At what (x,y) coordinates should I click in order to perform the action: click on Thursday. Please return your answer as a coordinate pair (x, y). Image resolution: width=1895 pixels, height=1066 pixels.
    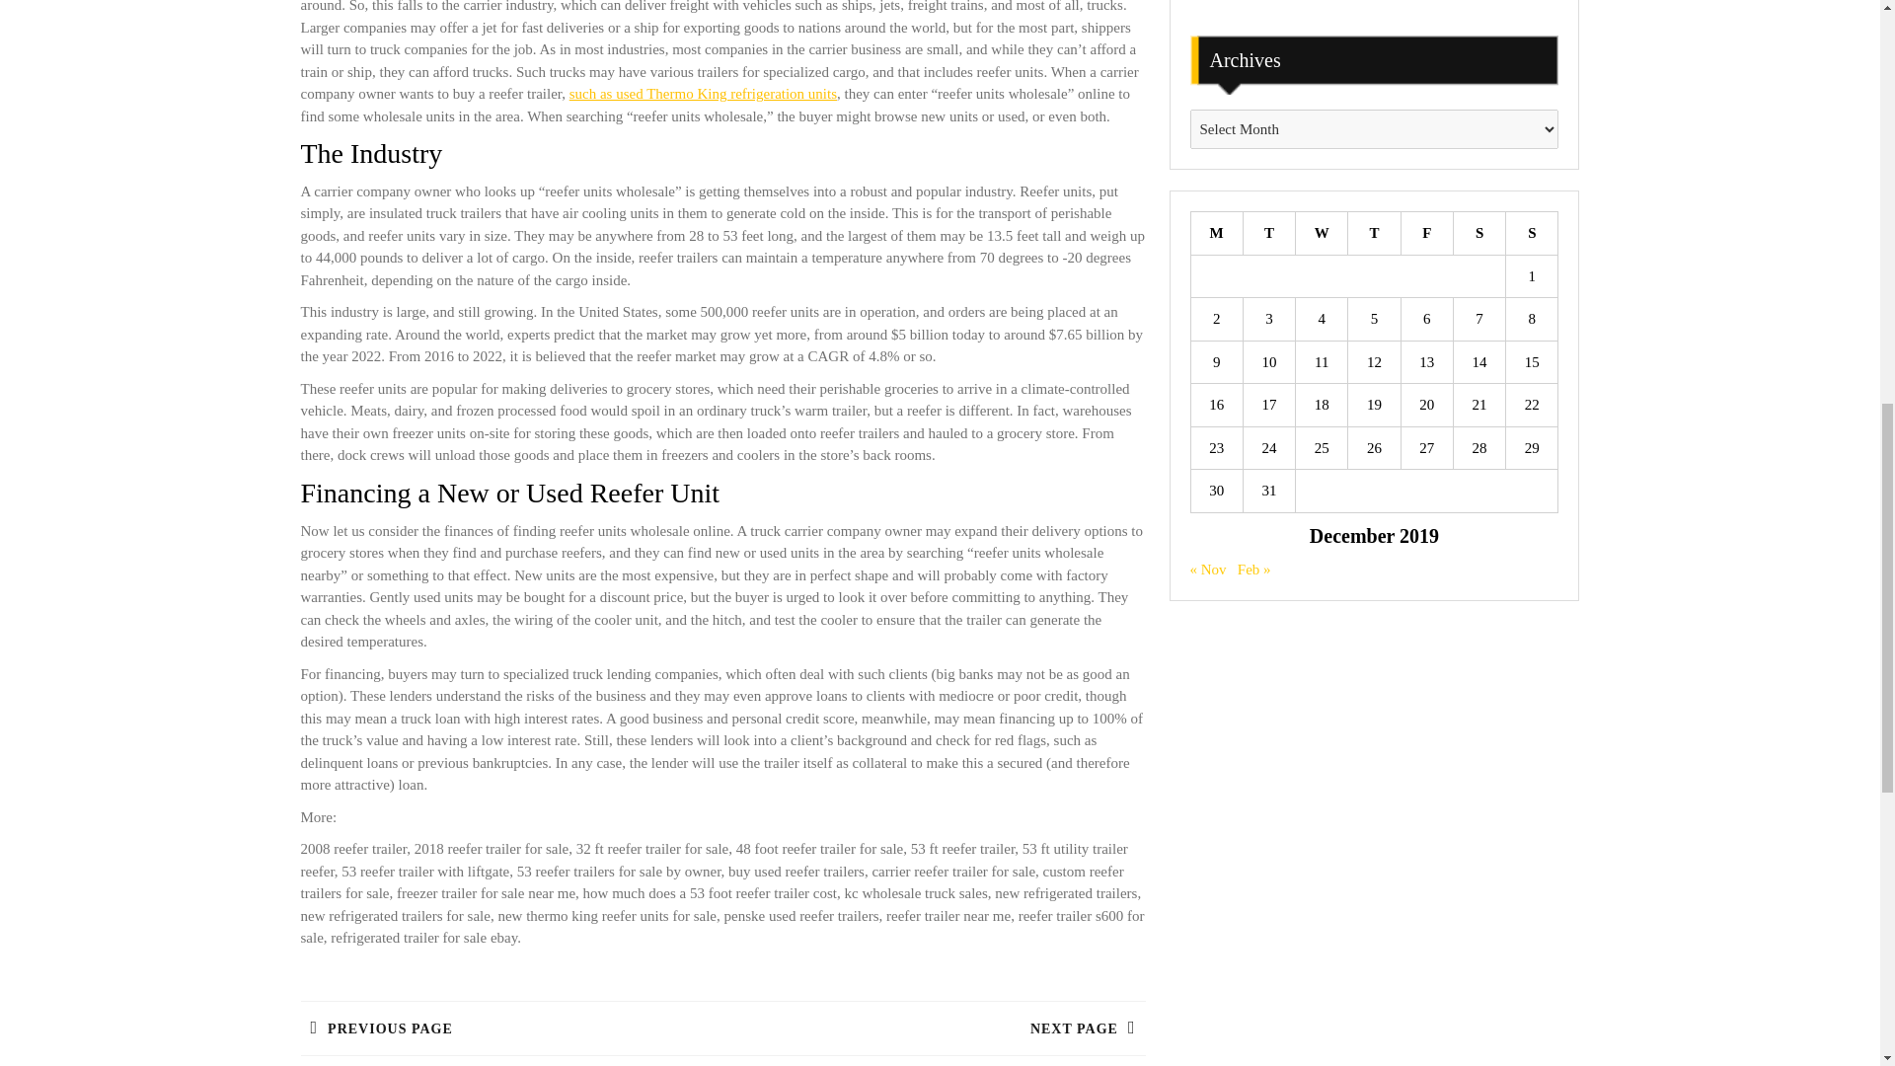
    Looking at the image, I should click on (1478, 233).